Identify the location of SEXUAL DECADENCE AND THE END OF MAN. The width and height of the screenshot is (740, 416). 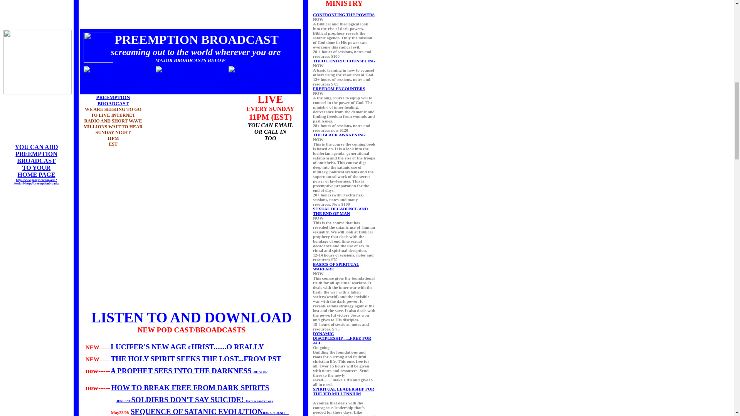
(340, 211).